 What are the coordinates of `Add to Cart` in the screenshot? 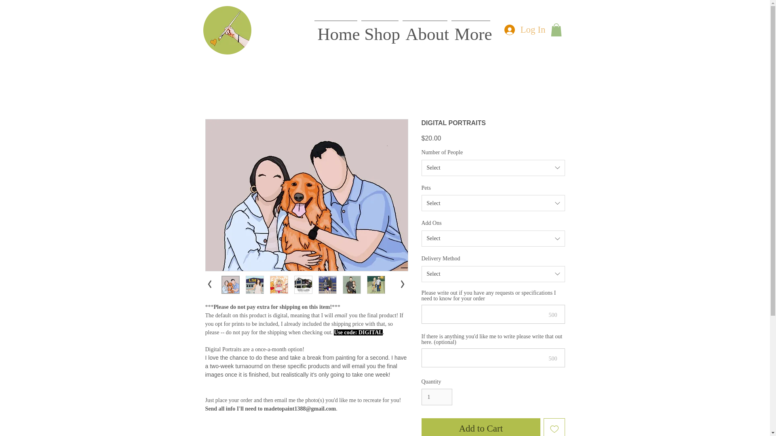 It's located at (481, 427).